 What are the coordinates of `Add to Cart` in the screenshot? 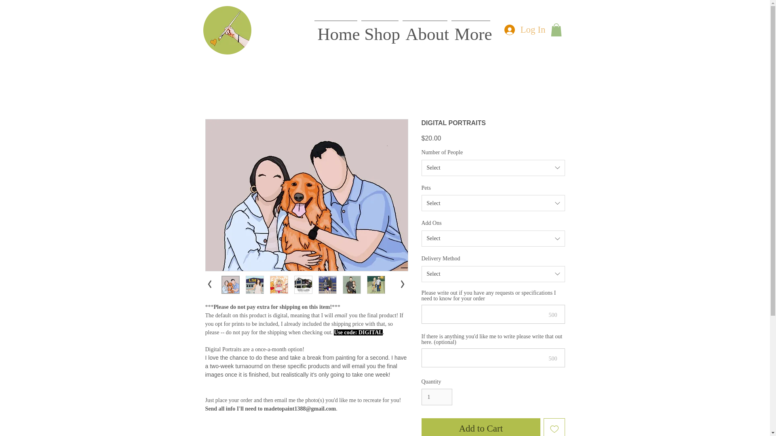 It's located at (481, 427).